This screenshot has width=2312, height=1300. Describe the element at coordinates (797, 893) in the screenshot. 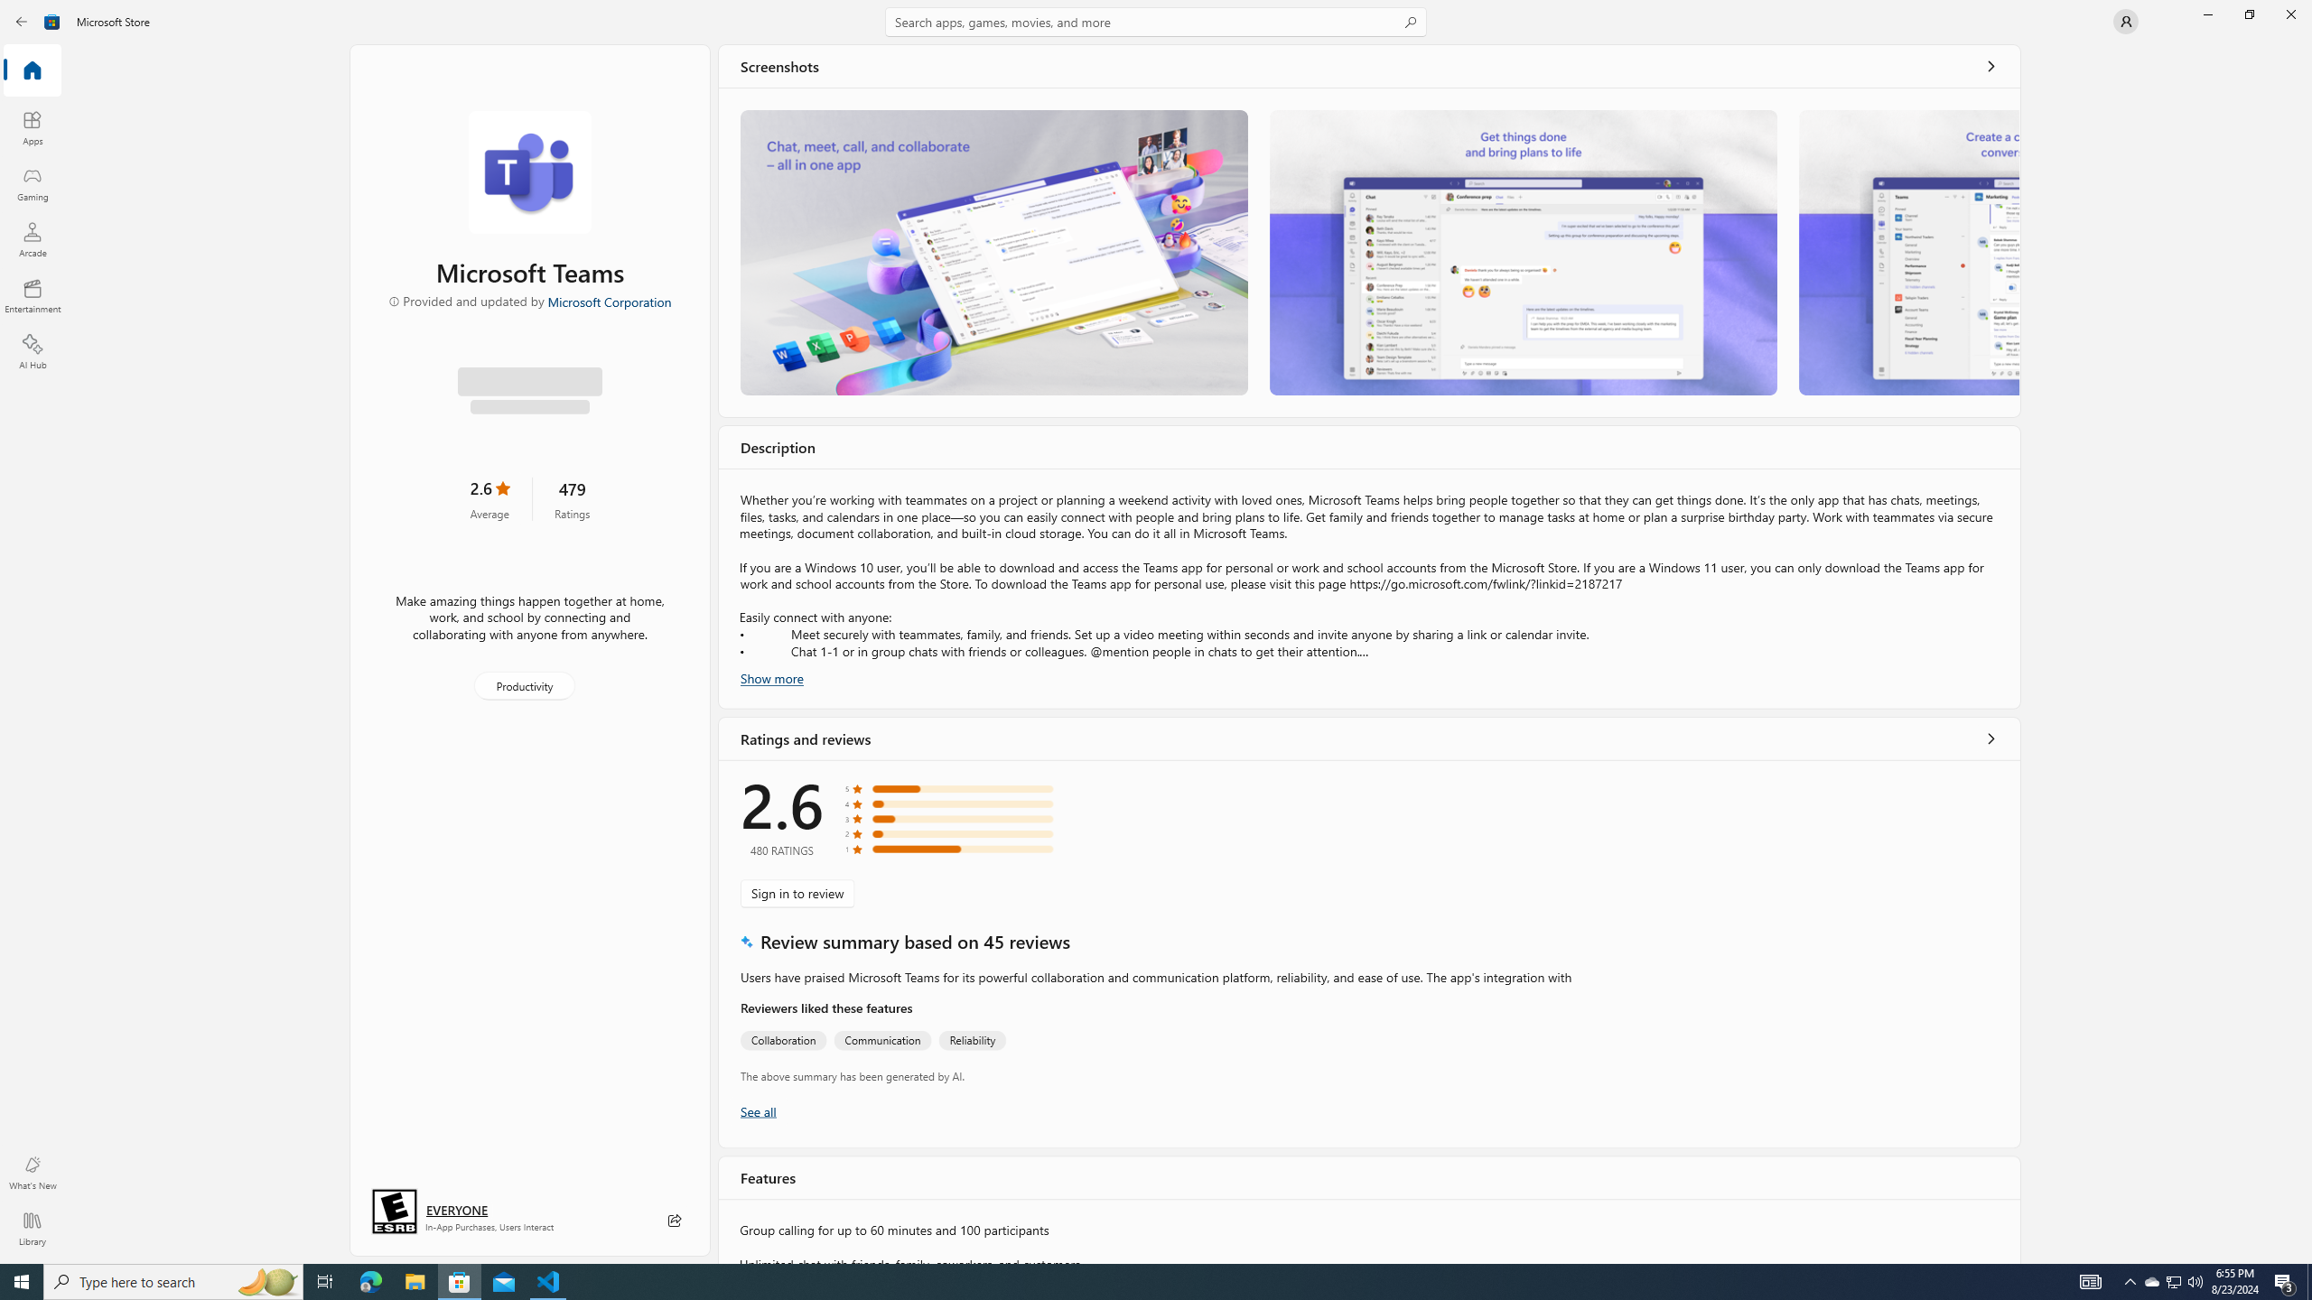

I see `Sign in to review` at that location.